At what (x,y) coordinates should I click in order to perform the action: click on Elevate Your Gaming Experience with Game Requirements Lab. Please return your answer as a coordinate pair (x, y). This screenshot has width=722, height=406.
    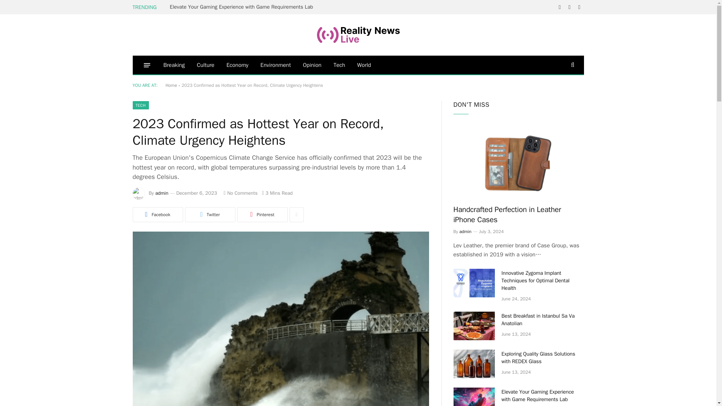
    Looking at the image, I should click on (243, 7).